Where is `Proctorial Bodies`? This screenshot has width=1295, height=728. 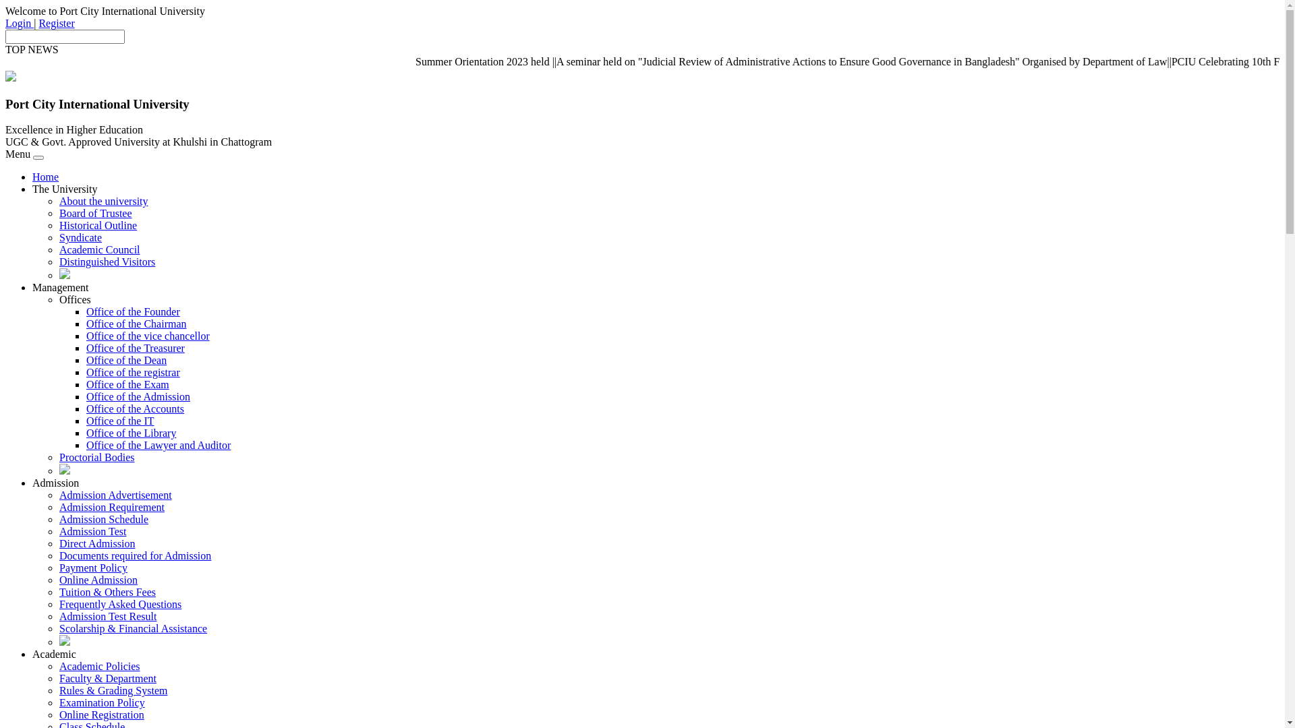
Proctorial Bodies is located at coordinates (97, 457).